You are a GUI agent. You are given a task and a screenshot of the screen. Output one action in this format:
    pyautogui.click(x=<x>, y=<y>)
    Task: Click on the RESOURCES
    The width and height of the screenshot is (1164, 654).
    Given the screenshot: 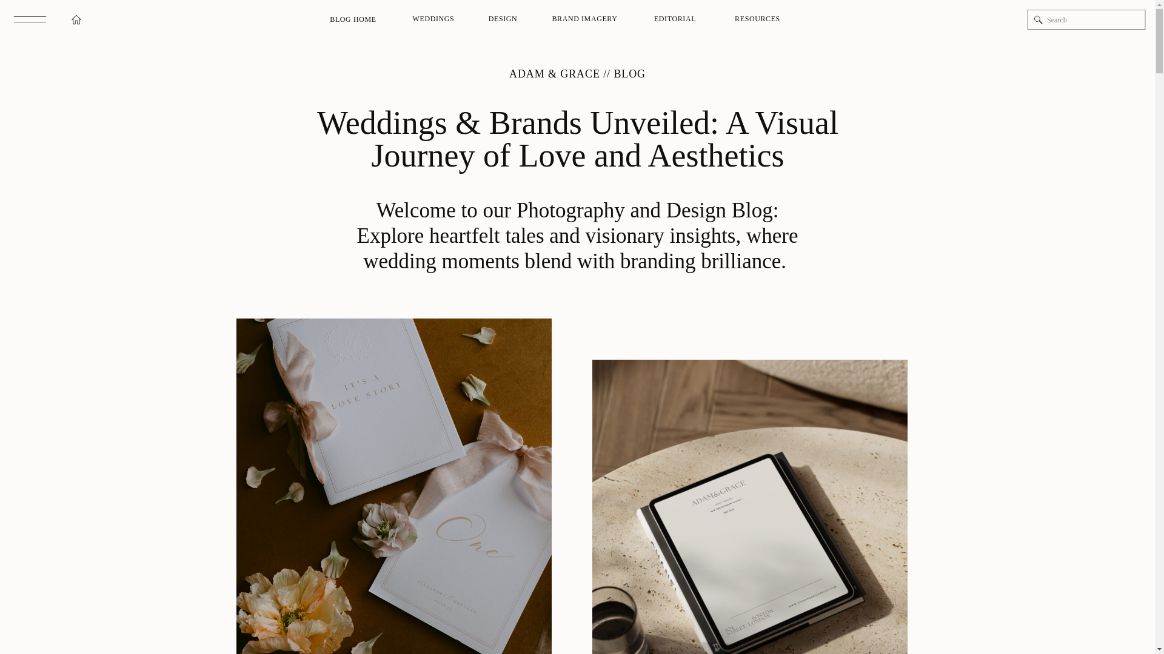 What is the action you would take?
    pyautogui.click(x=758, y=19)
    